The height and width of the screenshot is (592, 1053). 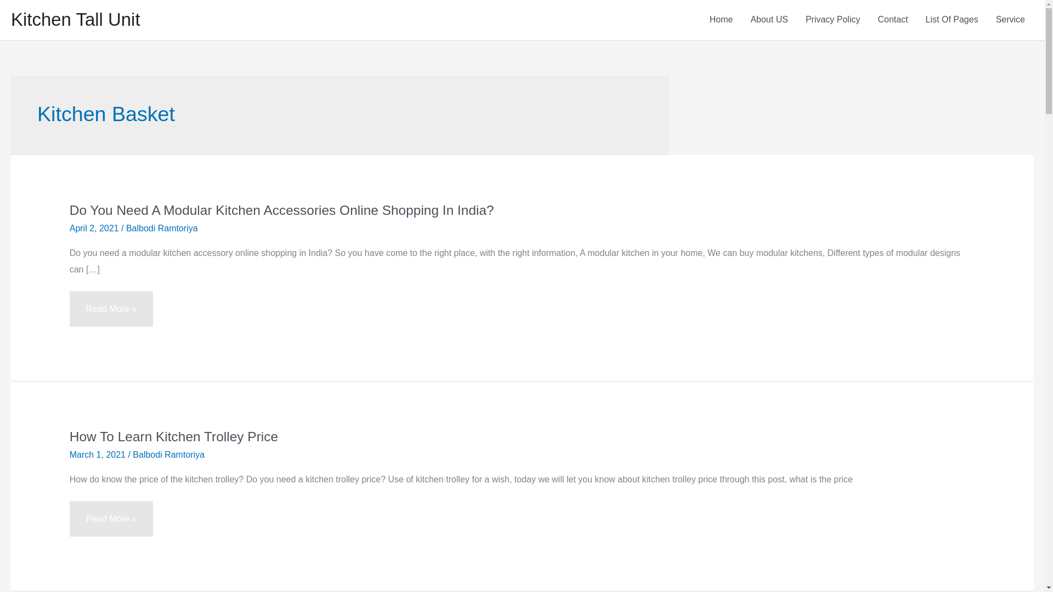 What do you see at coordinates (162, 228) in the screenshot?
I see `View all posts by Balbodi Ramtoriya` at bounding box center [162, 228].